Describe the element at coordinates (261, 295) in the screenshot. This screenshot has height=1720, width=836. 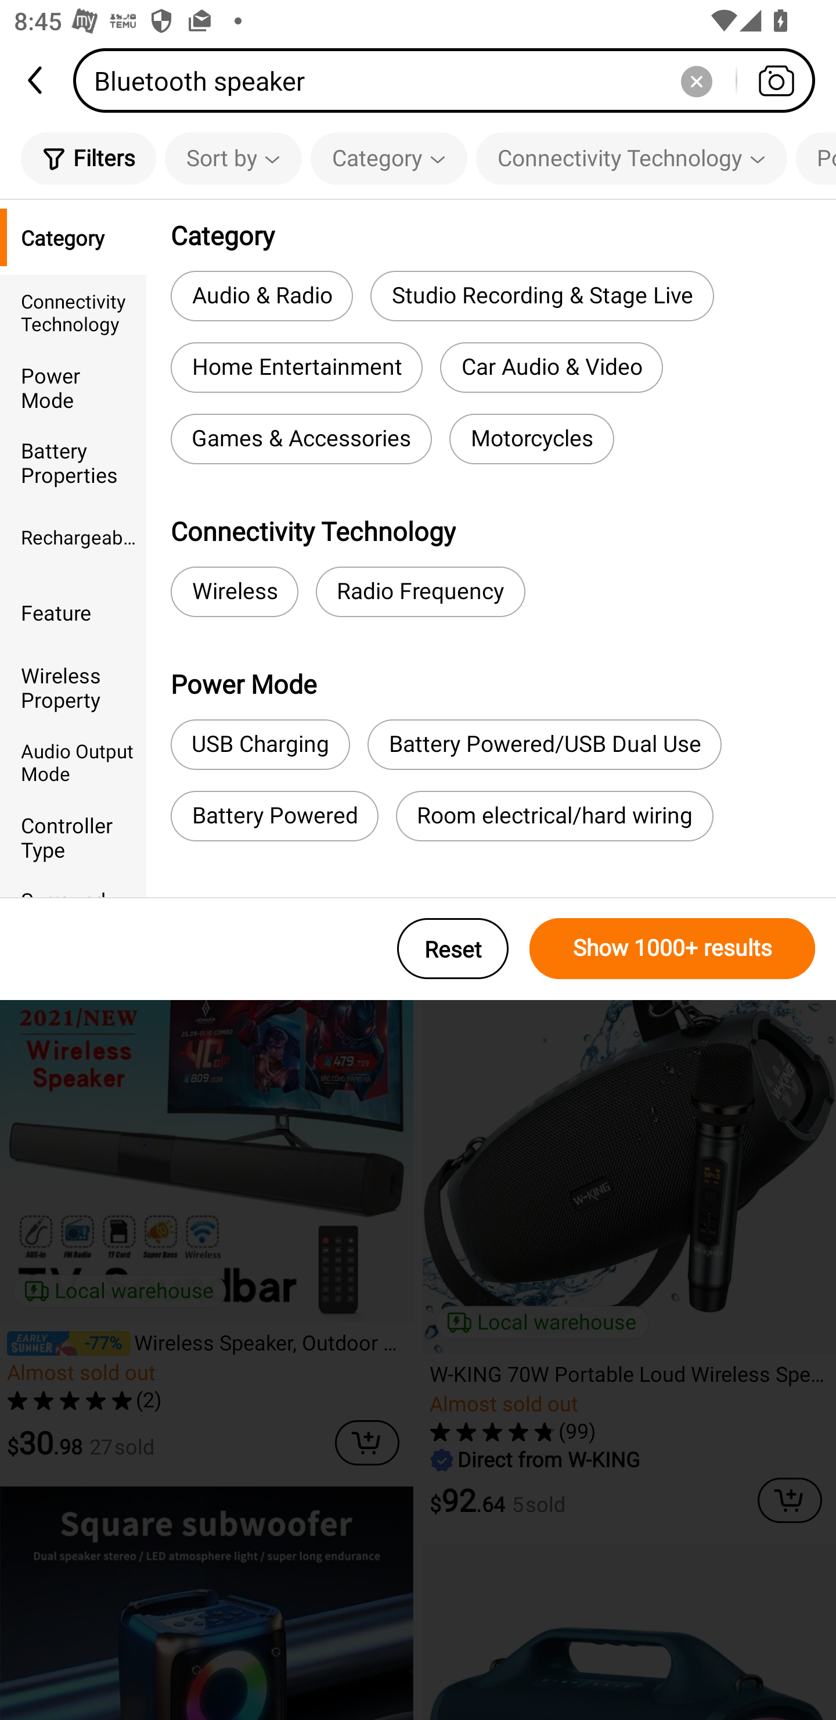
I see `Audio & Radio` at that location.